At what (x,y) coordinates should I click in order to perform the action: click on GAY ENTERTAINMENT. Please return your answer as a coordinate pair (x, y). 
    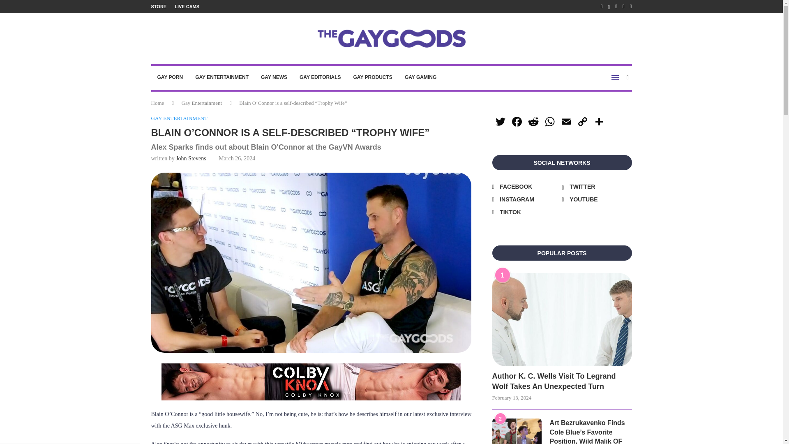
    Looking at the image, I should click on (180, 118).